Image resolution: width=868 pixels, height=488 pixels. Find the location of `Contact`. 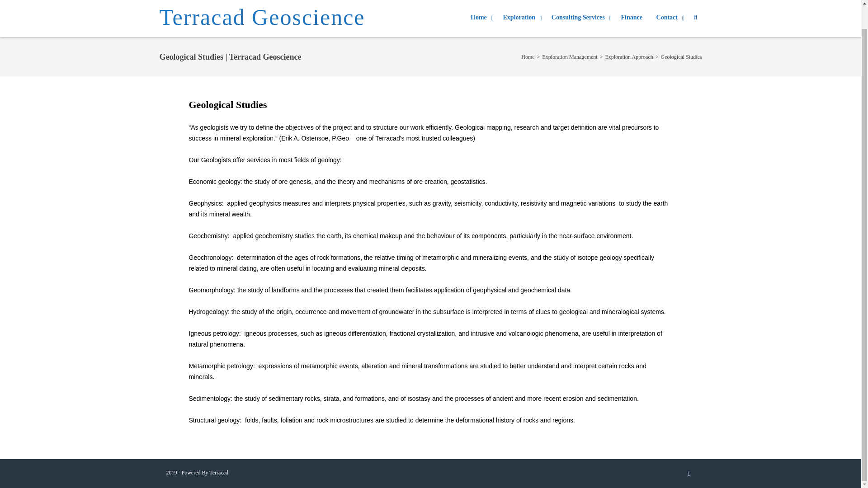

Contact is located at coordinates (670, 18).